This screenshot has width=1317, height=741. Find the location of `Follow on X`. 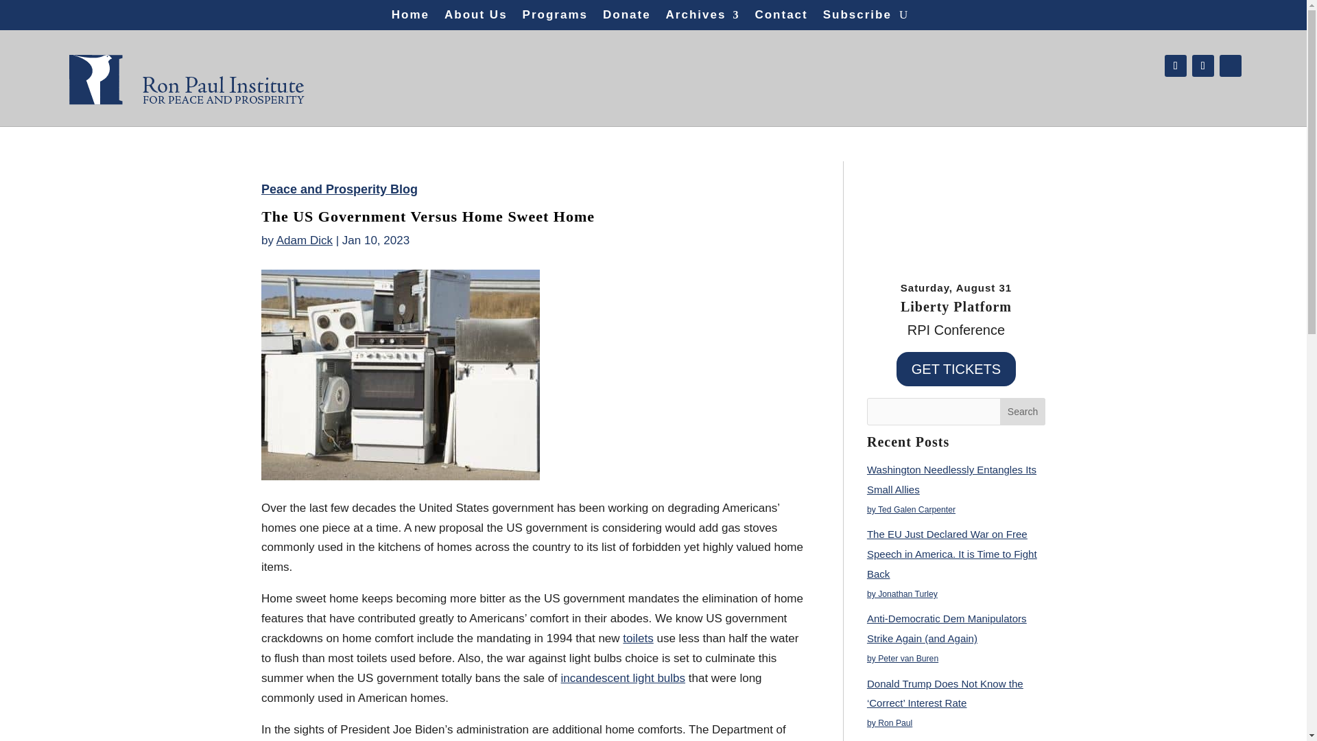

Follow on X is located at coordinates (1203, 66).